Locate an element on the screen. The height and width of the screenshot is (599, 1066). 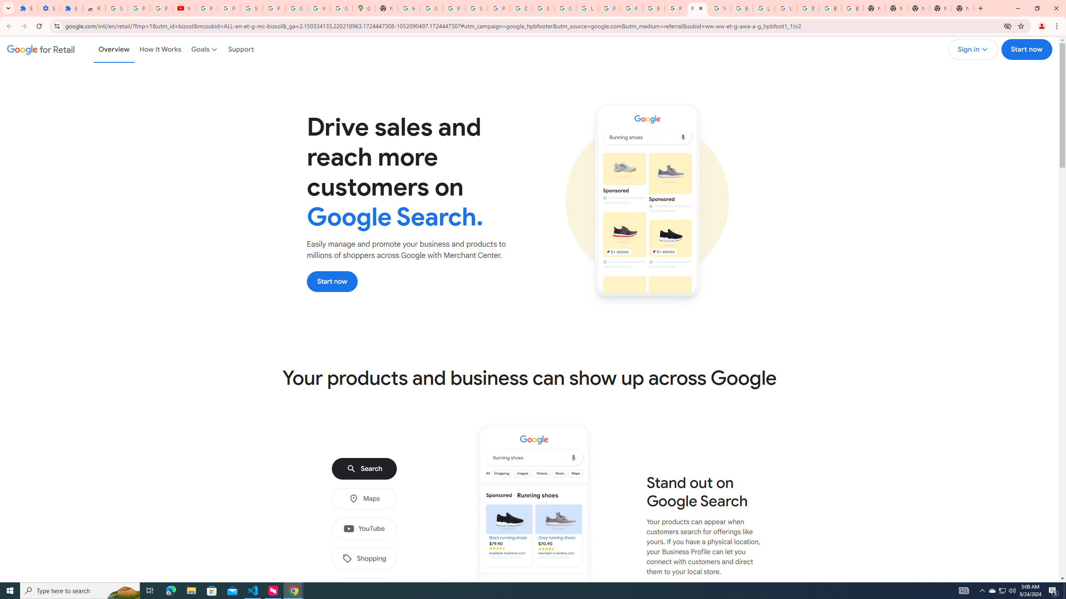
Delete specific Google services or your Google Account is located at coordinates (521, 8).